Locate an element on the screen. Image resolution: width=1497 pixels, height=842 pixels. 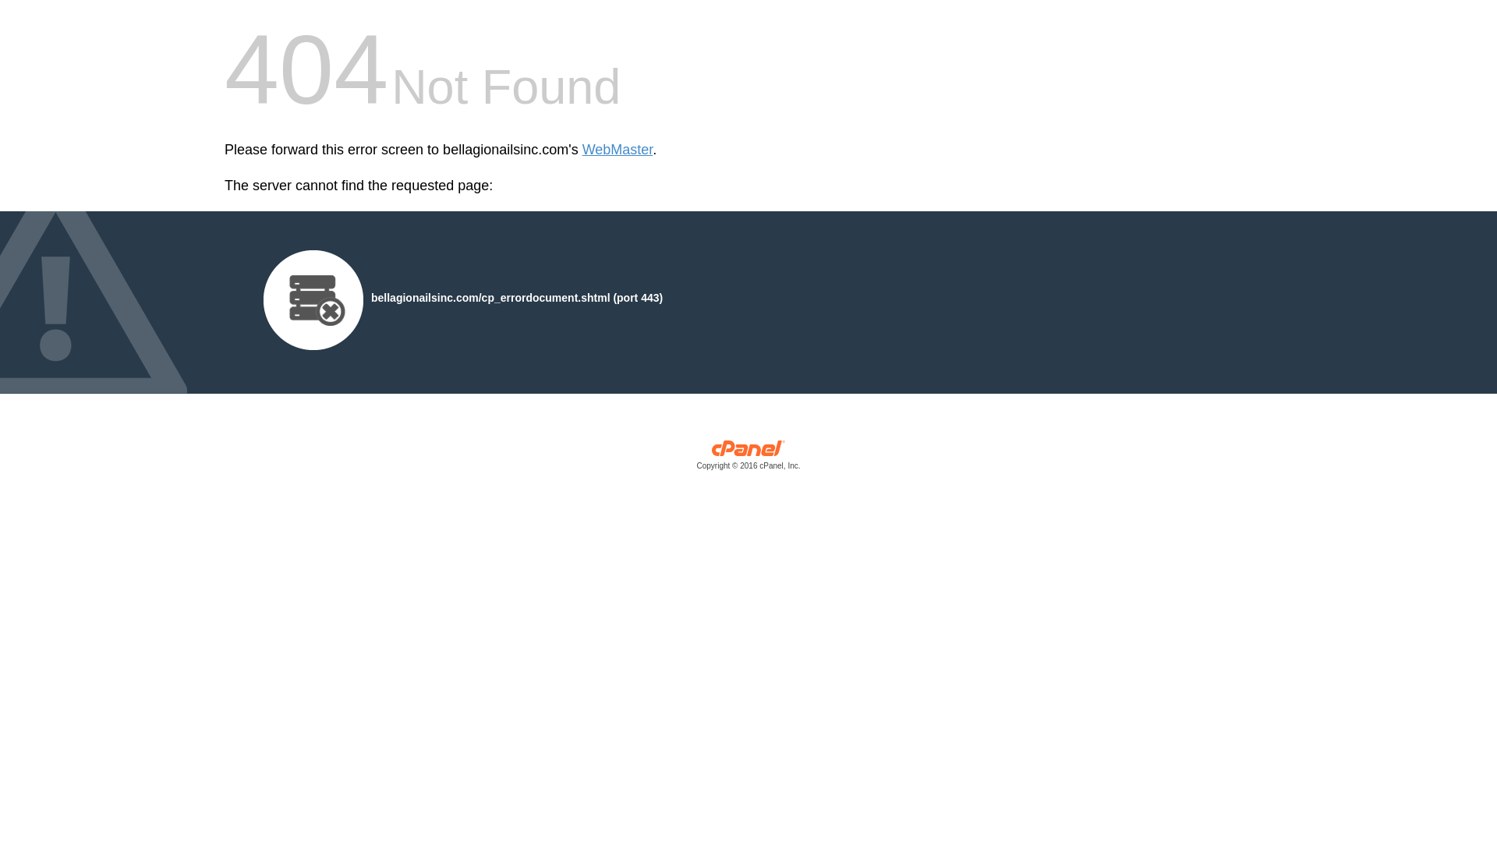
cPanel, Inc. is located at coordinates (748, 458).